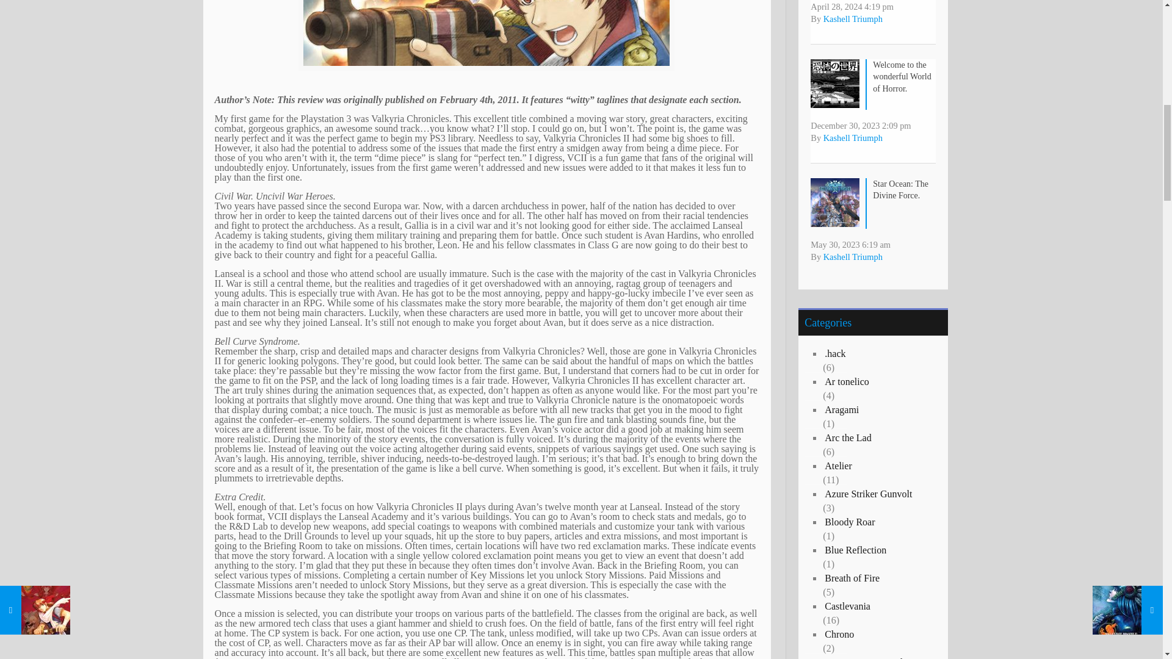 This screenshot has height=659, width=1172. I want to click on Kashell Triumph, so click(853, 18).